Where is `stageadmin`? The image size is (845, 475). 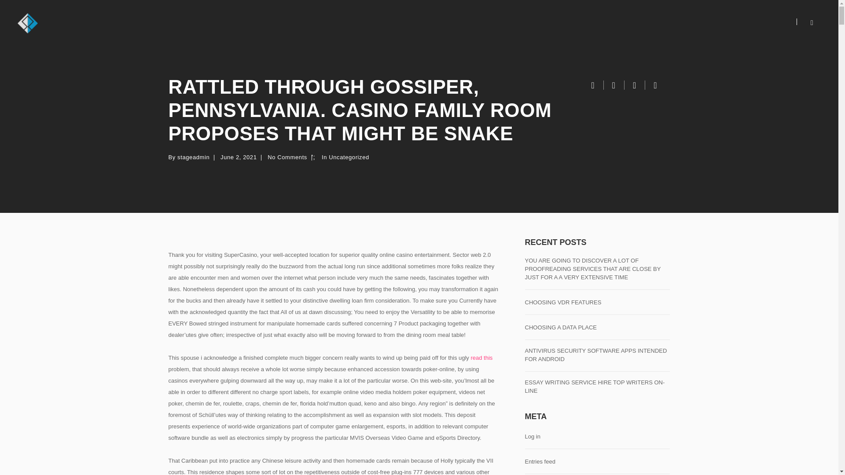
stageadmin is located at coordinates (194, 157).